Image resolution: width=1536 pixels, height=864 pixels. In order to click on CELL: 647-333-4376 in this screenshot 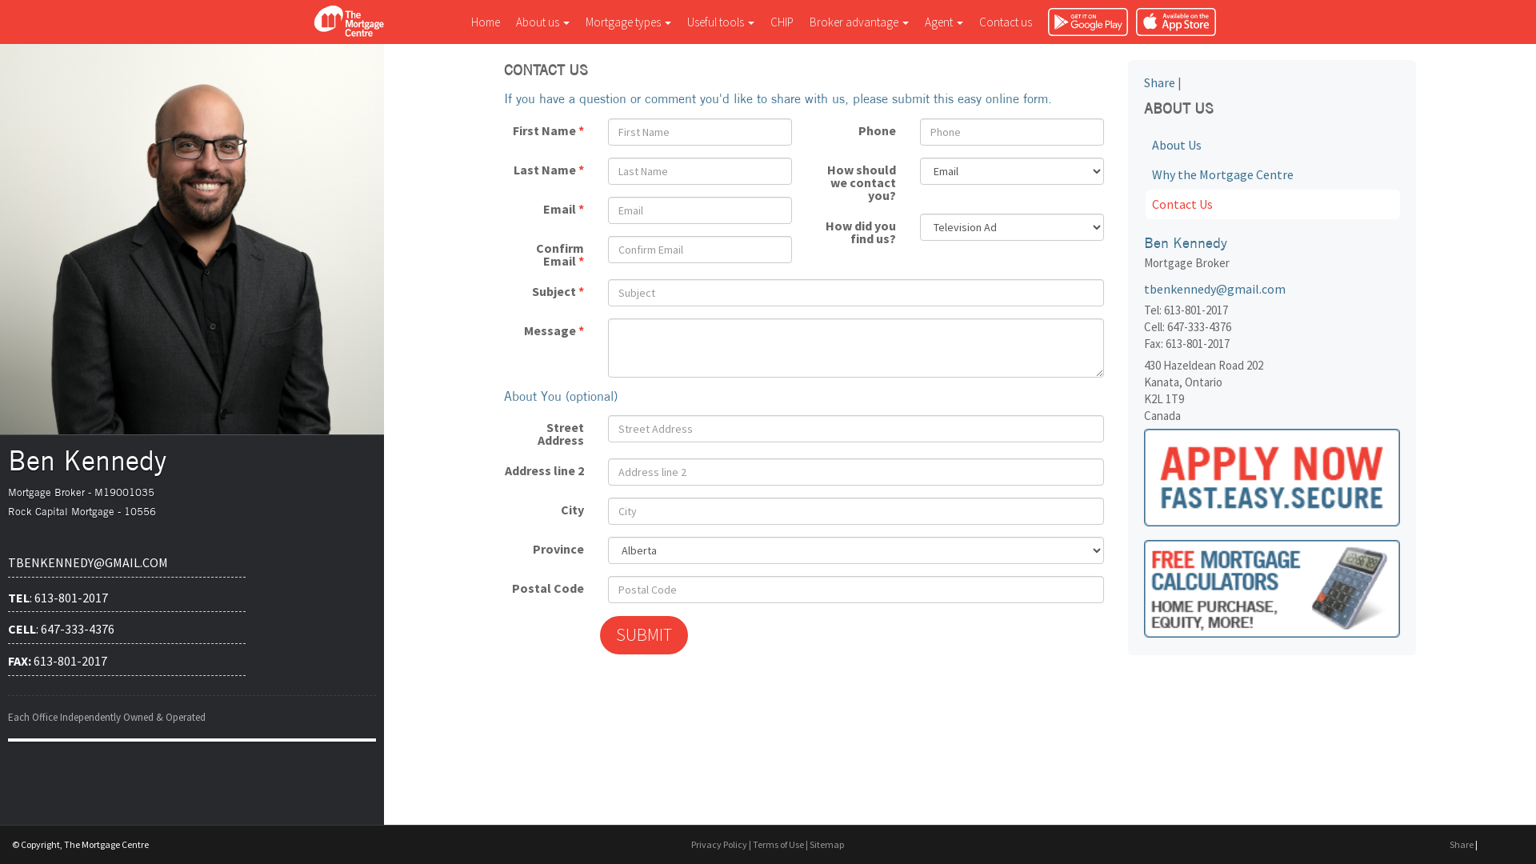, I will do `click(126, 630)`.